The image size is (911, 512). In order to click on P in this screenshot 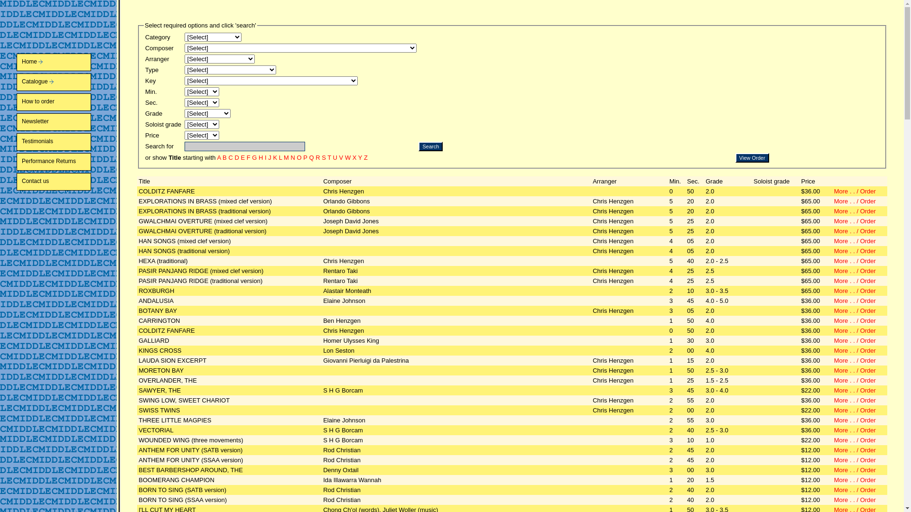, I will do `click(305, 157)`.